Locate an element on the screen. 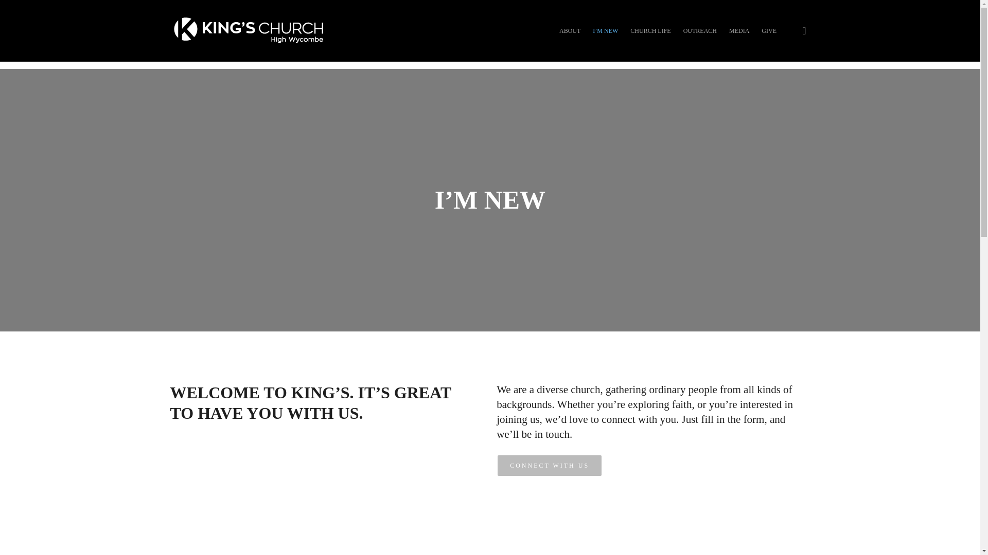 This screenshot has width=988, height=555. GIVE is located at coordinates (769, 31).